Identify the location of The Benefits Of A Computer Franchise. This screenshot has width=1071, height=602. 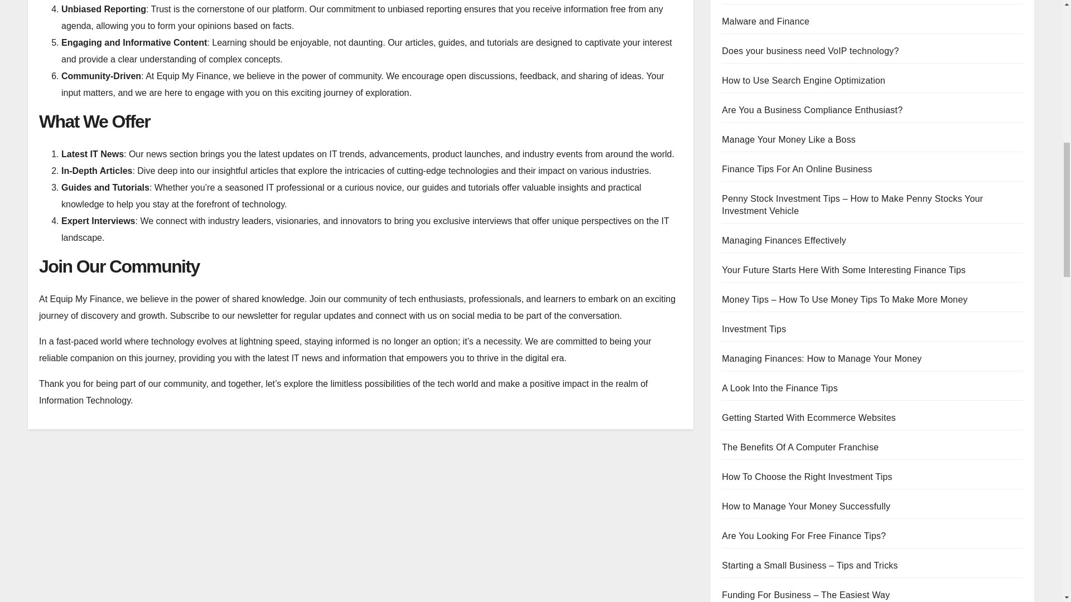
(800, 447).